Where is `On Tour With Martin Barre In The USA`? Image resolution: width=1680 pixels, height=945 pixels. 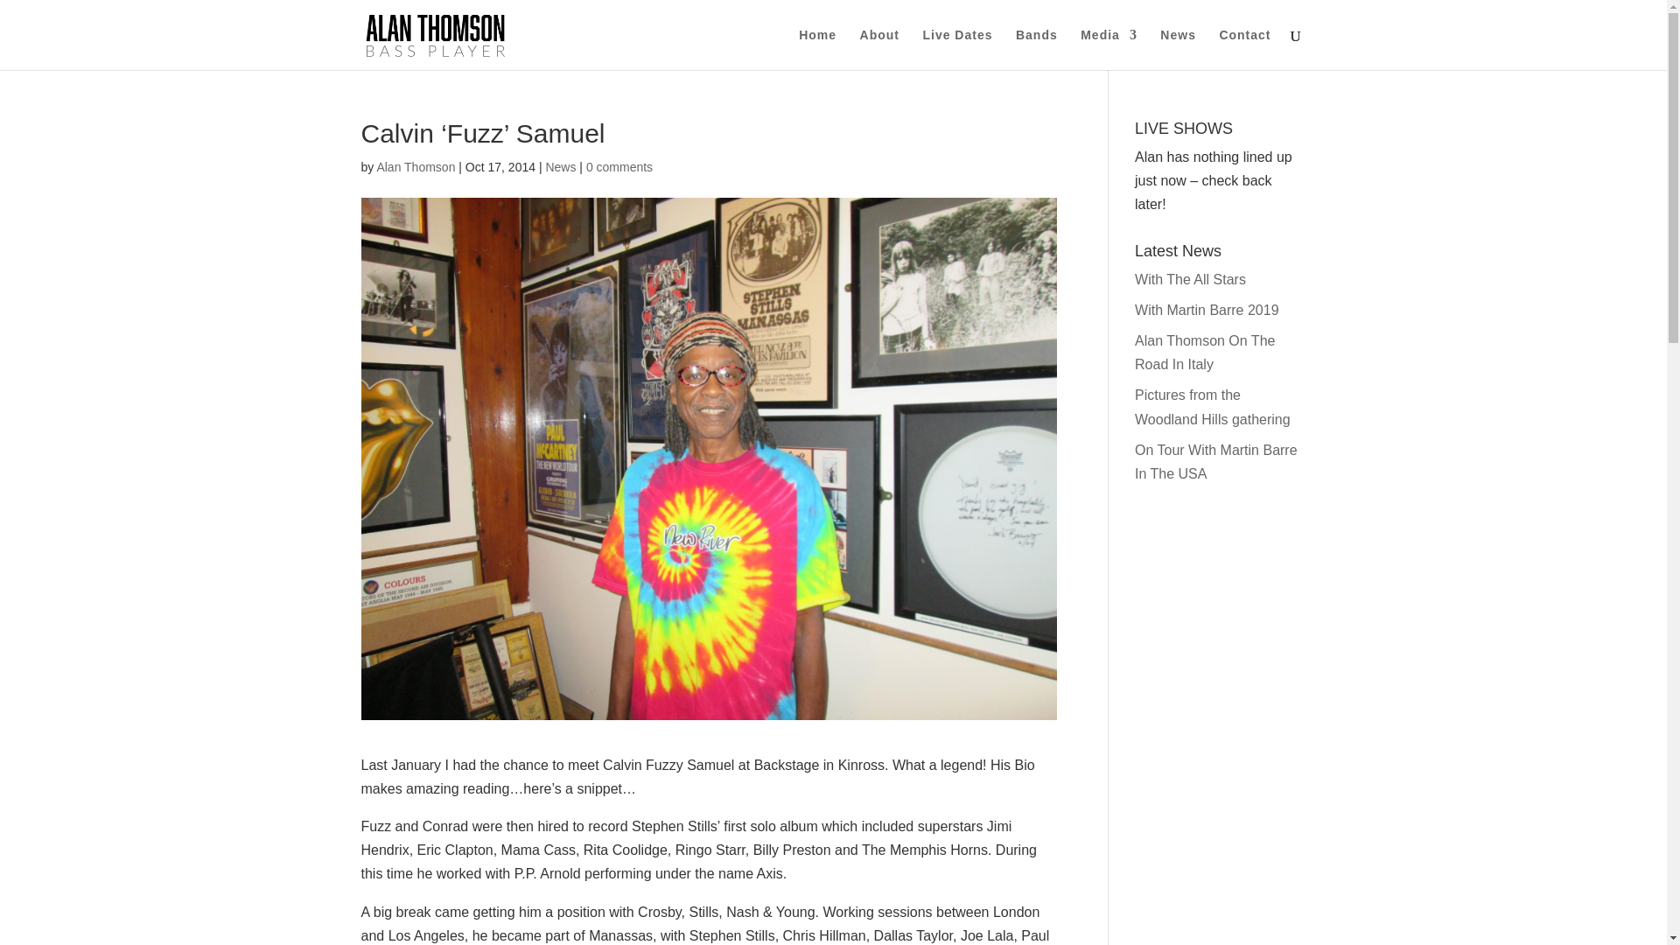 On Tour With Martin Barre In The USA is located at coordinates (1216, 462).